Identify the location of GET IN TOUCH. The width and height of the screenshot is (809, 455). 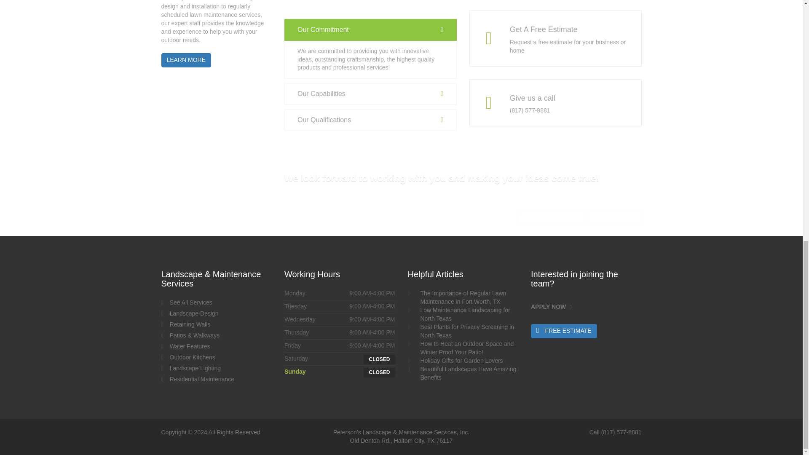
(615, 218).